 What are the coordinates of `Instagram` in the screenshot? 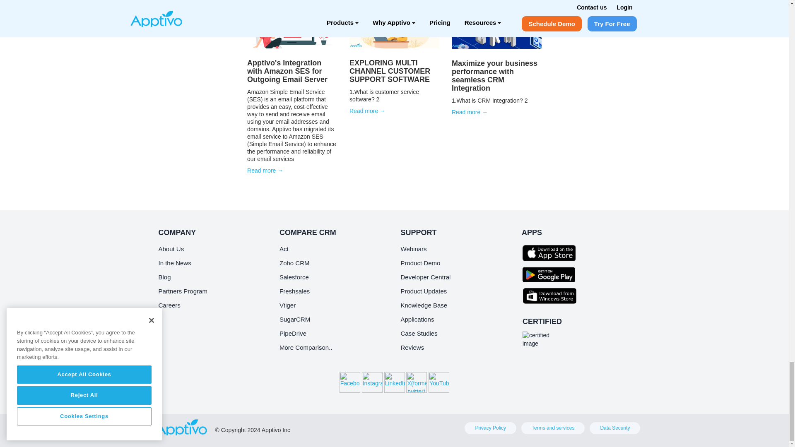 It's located at (372, 382).